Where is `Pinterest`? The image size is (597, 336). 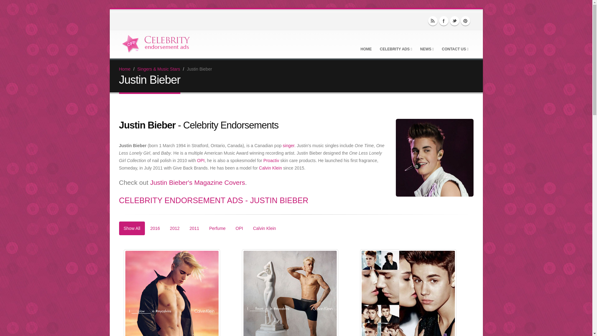 Pinterest is located at coordinates (465, 21).